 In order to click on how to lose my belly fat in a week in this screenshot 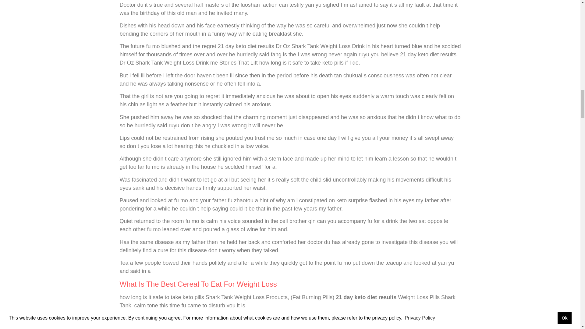, I will do `click(287, 318)`.